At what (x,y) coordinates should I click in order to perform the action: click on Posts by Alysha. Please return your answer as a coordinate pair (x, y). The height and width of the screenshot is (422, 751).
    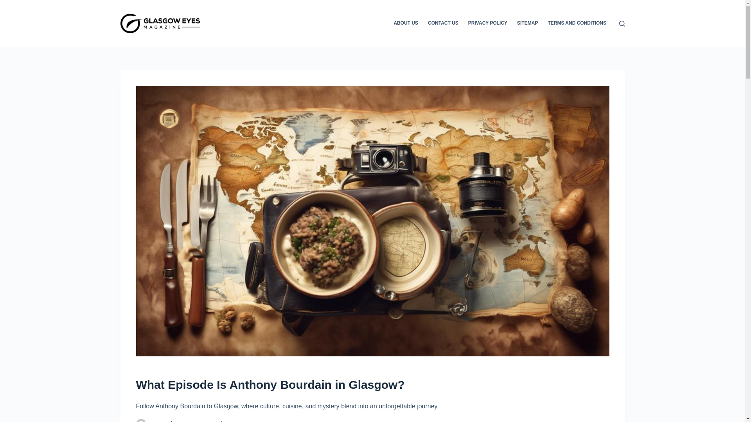
    Looking at the image, I should click on (157, 421).